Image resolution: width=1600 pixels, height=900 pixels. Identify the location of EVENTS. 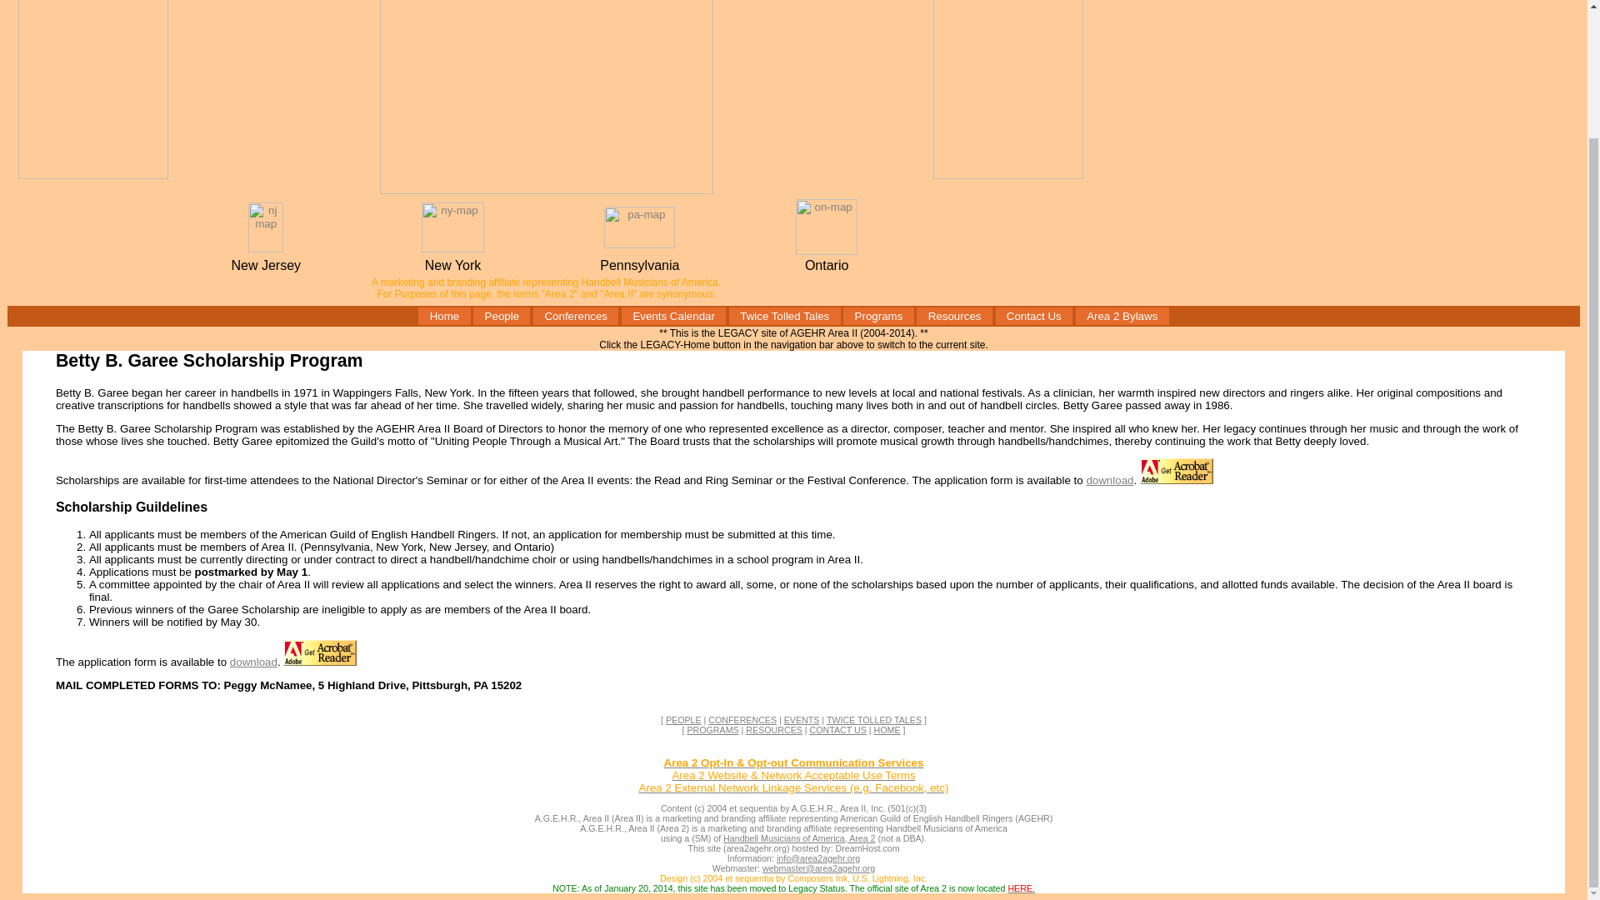
(802, 720).